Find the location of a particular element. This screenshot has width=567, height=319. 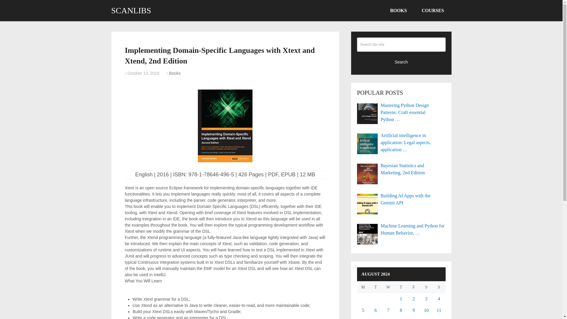

COURSES is located at coordinates (433, 11).